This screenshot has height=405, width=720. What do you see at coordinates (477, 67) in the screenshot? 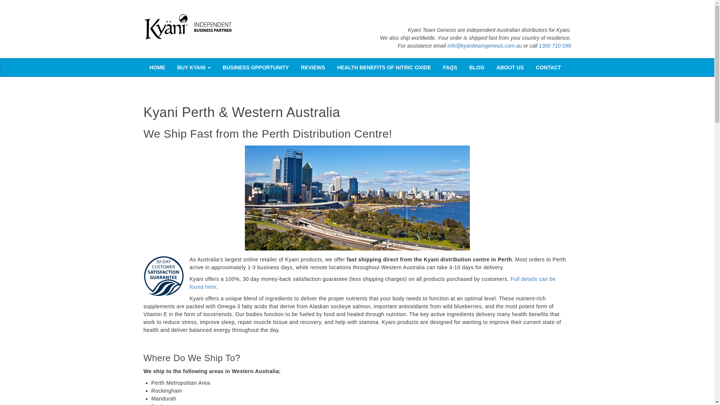
I see `BLOG` at bounding box center [477, 67].